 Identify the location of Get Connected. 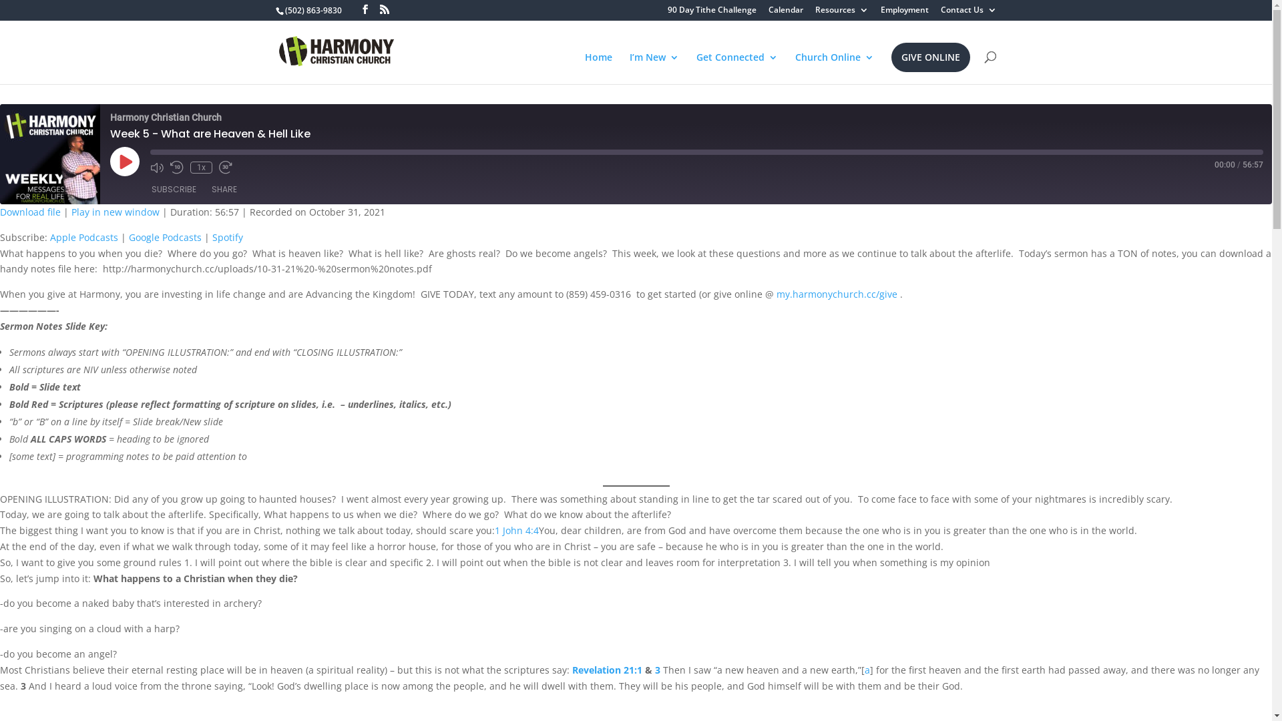
(736, 68).